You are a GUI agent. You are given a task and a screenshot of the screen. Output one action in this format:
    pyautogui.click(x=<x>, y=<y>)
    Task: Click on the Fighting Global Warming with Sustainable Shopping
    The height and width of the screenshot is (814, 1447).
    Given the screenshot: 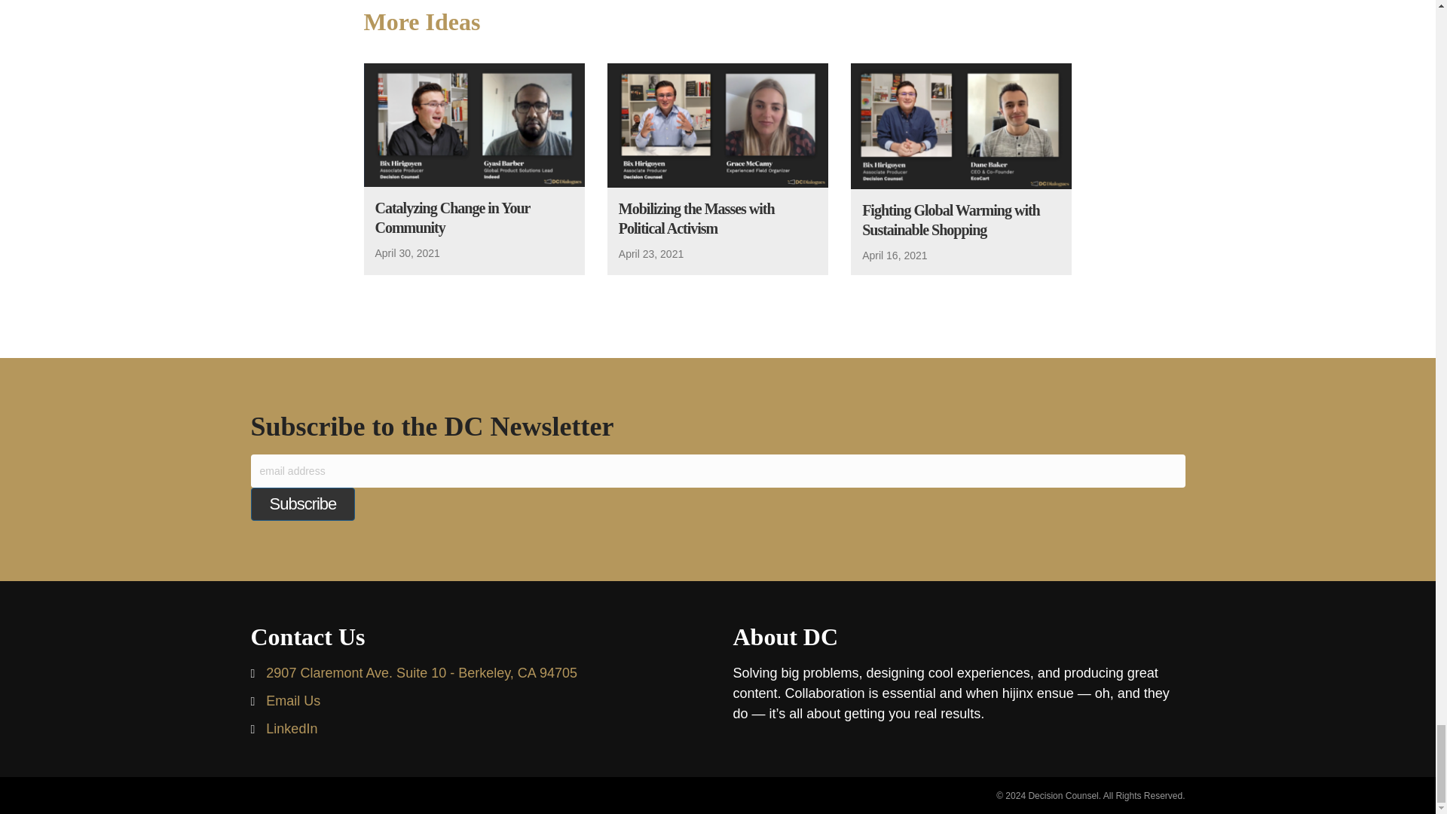 What is the action you would take?
    pyautogui.click(x=951, y=220)
    